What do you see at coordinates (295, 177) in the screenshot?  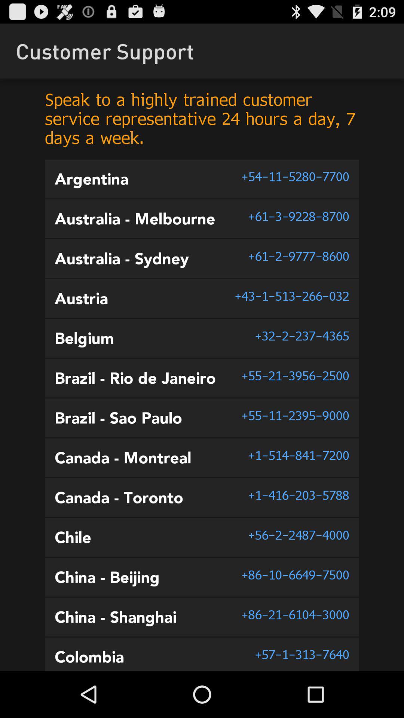 I see `flip until 54 11 5280 item` at bounding box center [295, 177].